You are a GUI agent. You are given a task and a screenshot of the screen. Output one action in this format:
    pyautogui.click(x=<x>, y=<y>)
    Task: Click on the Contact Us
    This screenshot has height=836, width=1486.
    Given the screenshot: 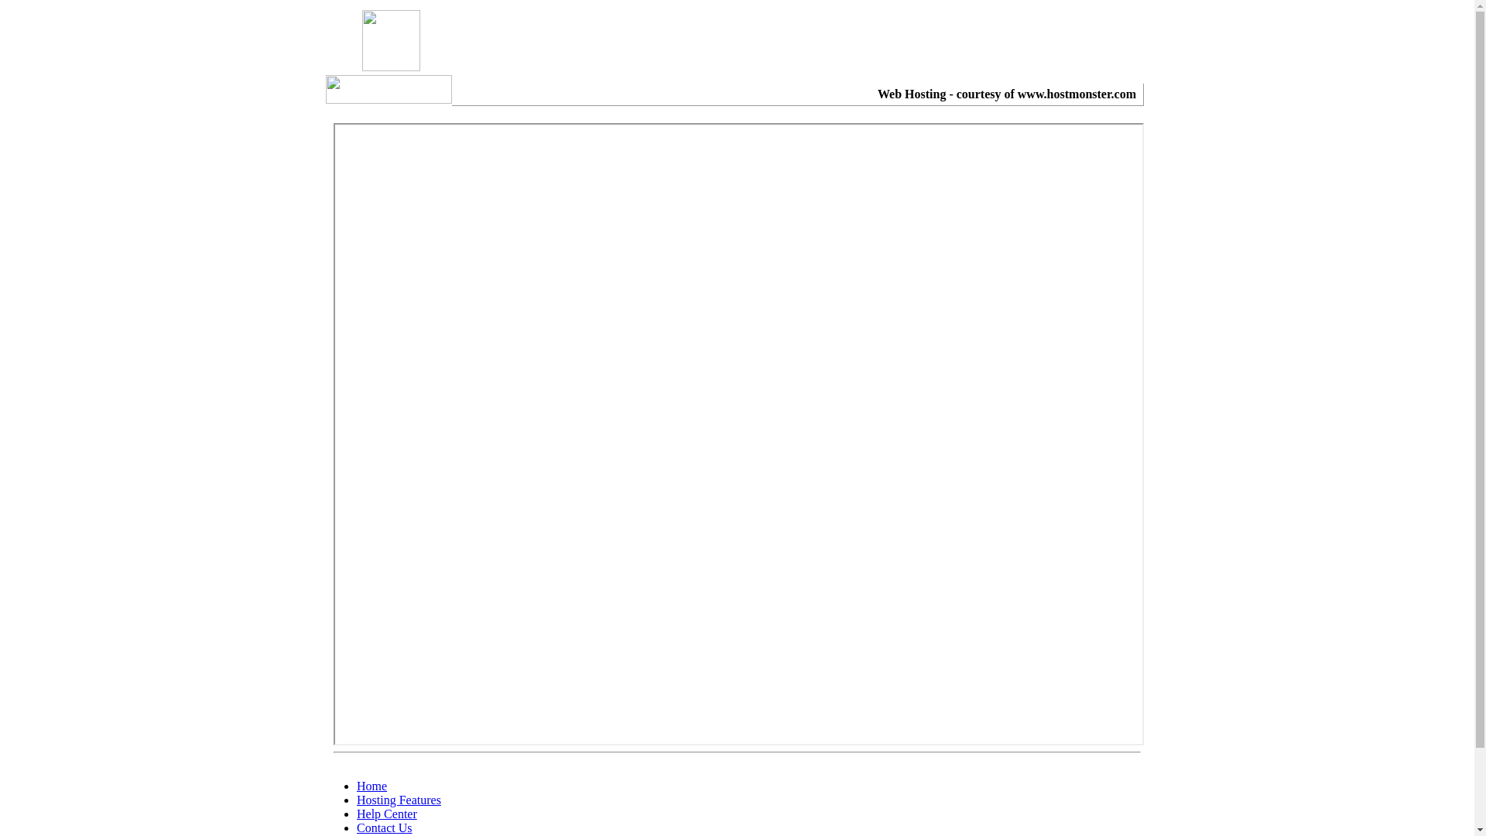 What is the action you would take?
    pyautogui.click(x=385, y=828)
    